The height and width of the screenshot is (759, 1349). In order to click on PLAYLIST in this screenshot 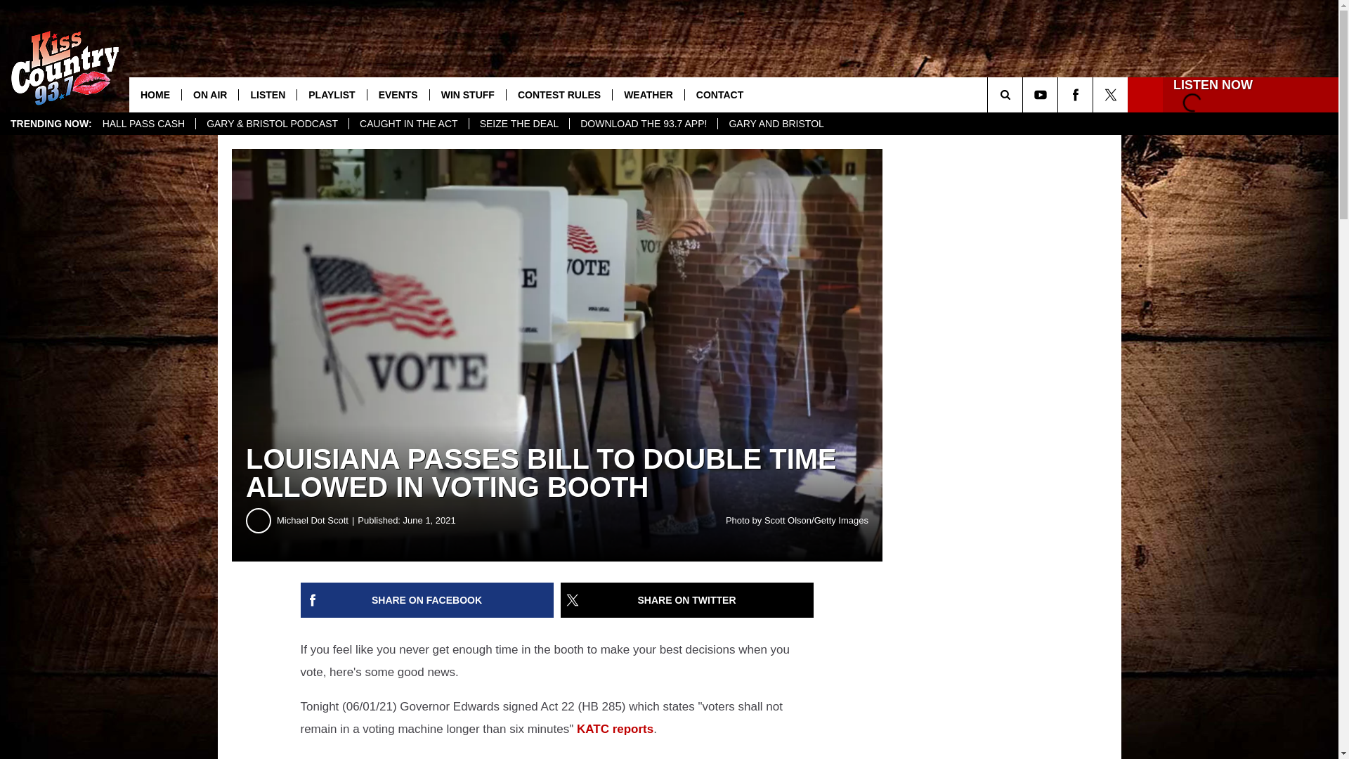, I will do `click(331, 94)`.